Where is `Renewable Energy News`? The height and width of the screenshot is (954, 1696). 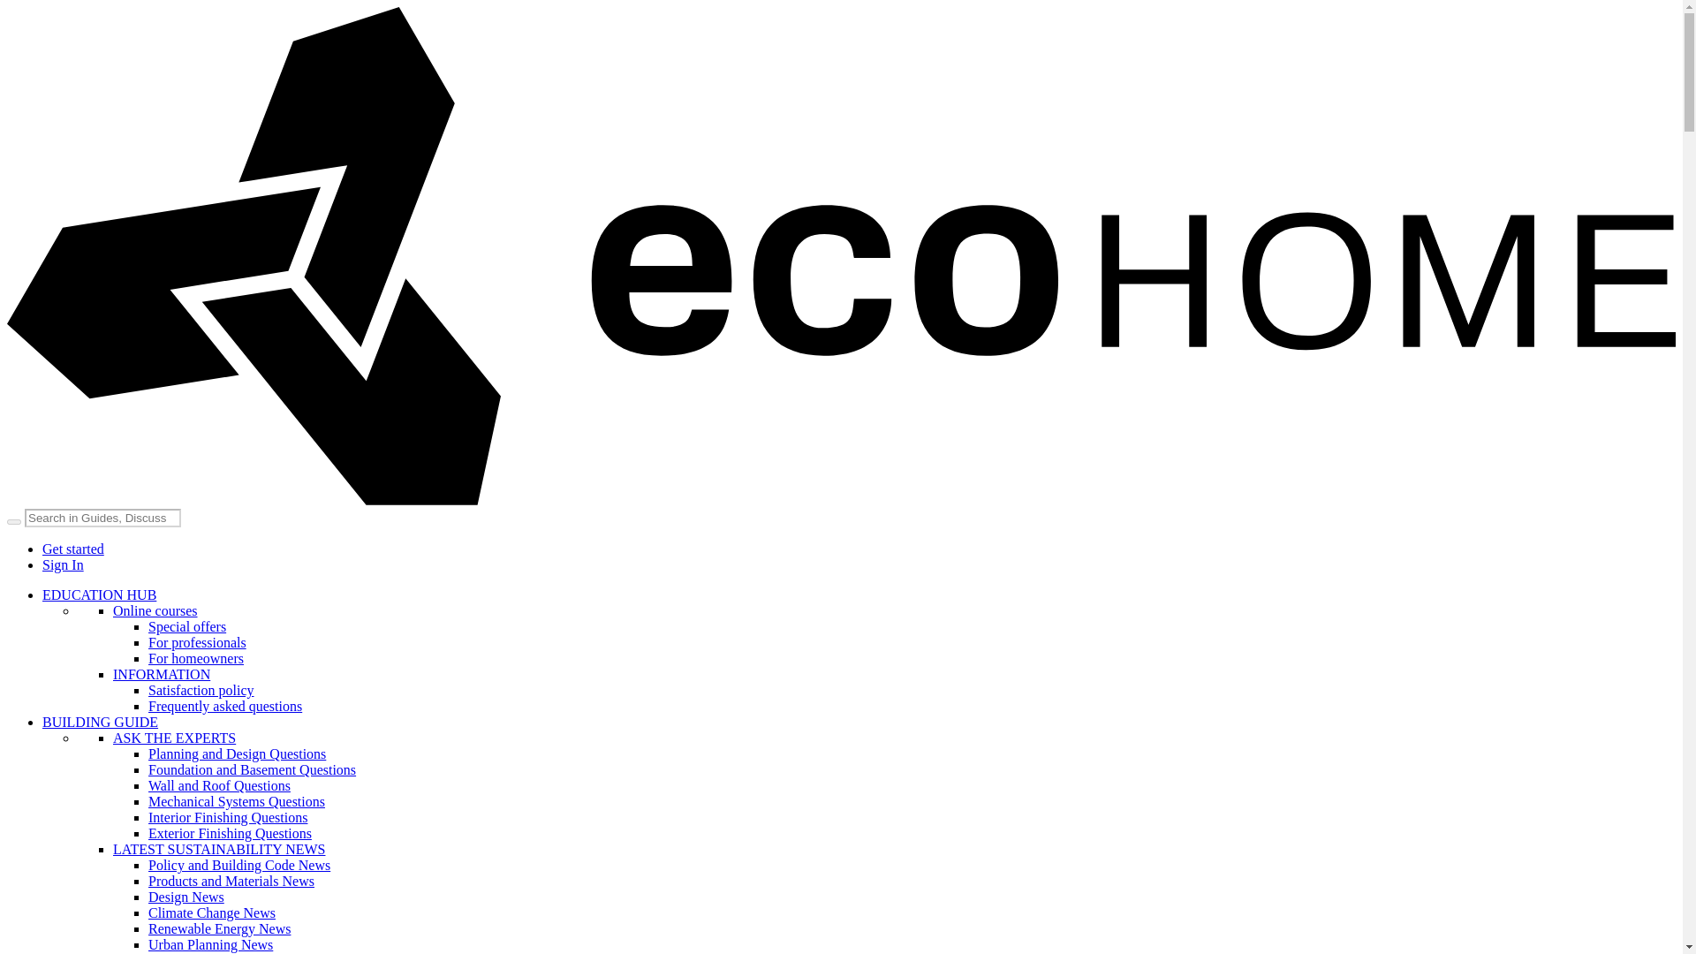 Renewable Energy News is located at coordinates (219, 928).